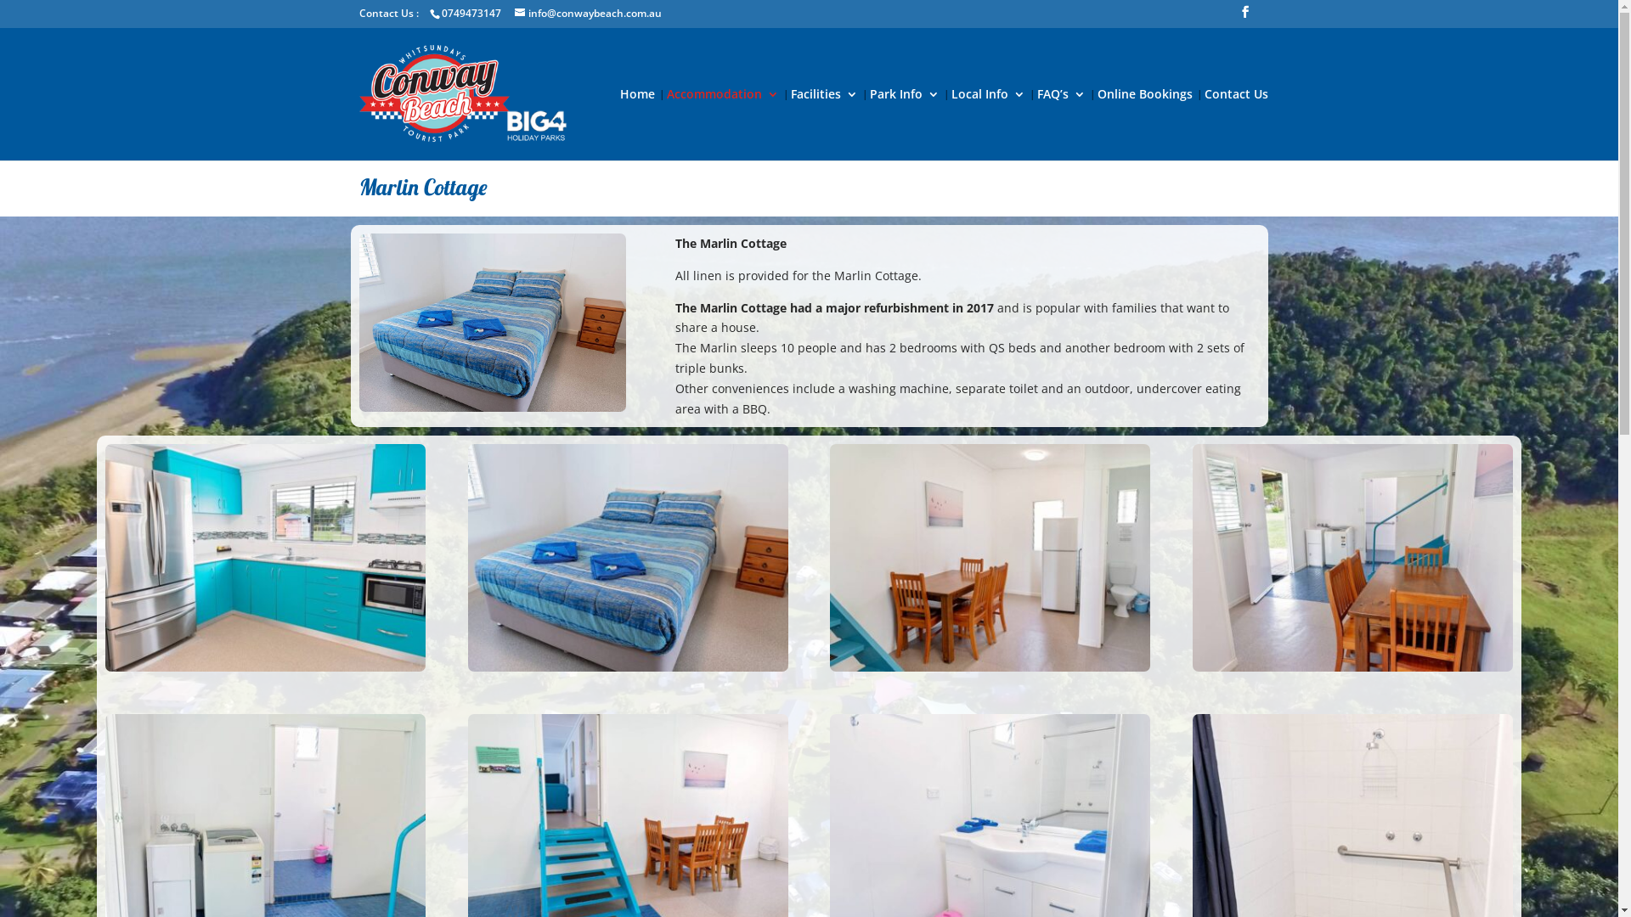  What do you see at coordinates (492, 323) in the screenshot?
I see `Marlin Shack-7950` at bounding box center [492, 323].